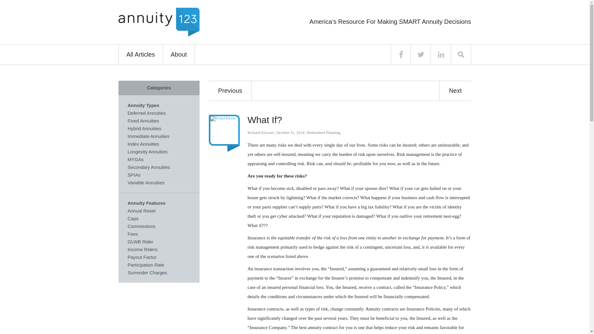 Image resolution: width=594 pixels, height=334 pixels. What do you see at coordinates (148, 167) in the screenshot?
I see `Secondary Annuities` at bounding box center [148, 167].